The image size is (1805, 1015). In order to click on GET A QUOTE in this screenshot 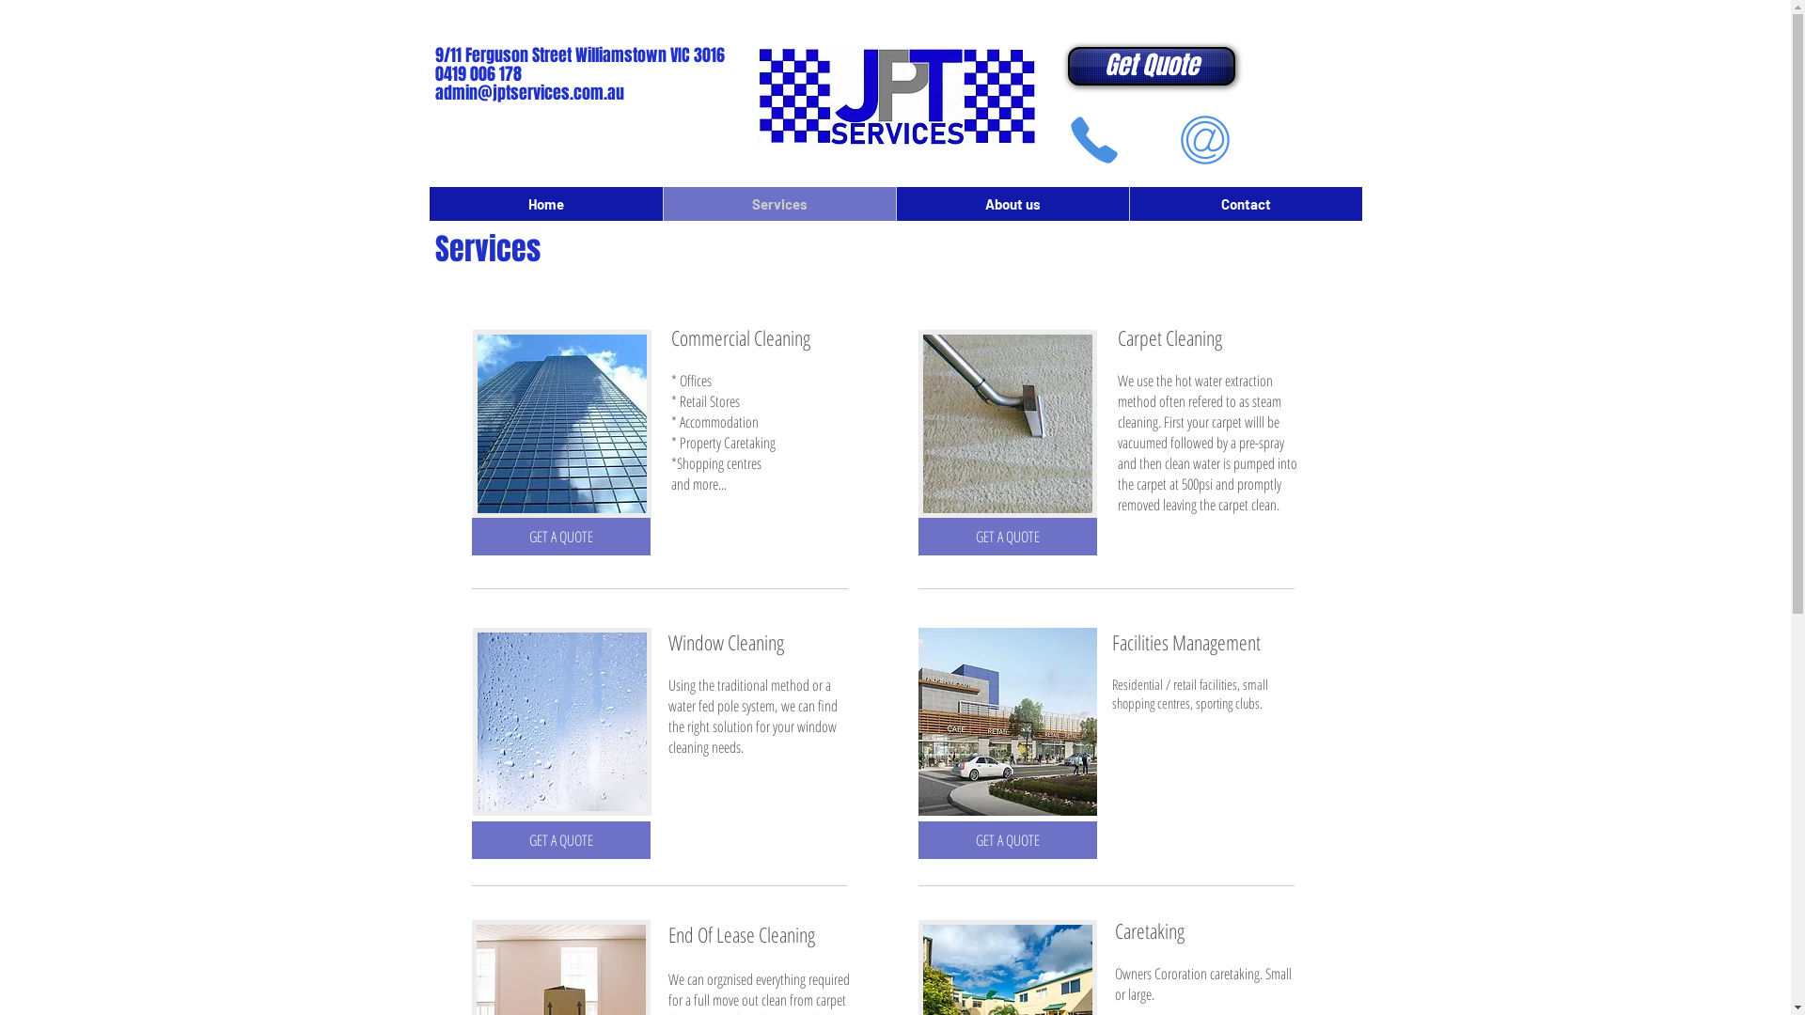, I will do `click(561, 537)`.